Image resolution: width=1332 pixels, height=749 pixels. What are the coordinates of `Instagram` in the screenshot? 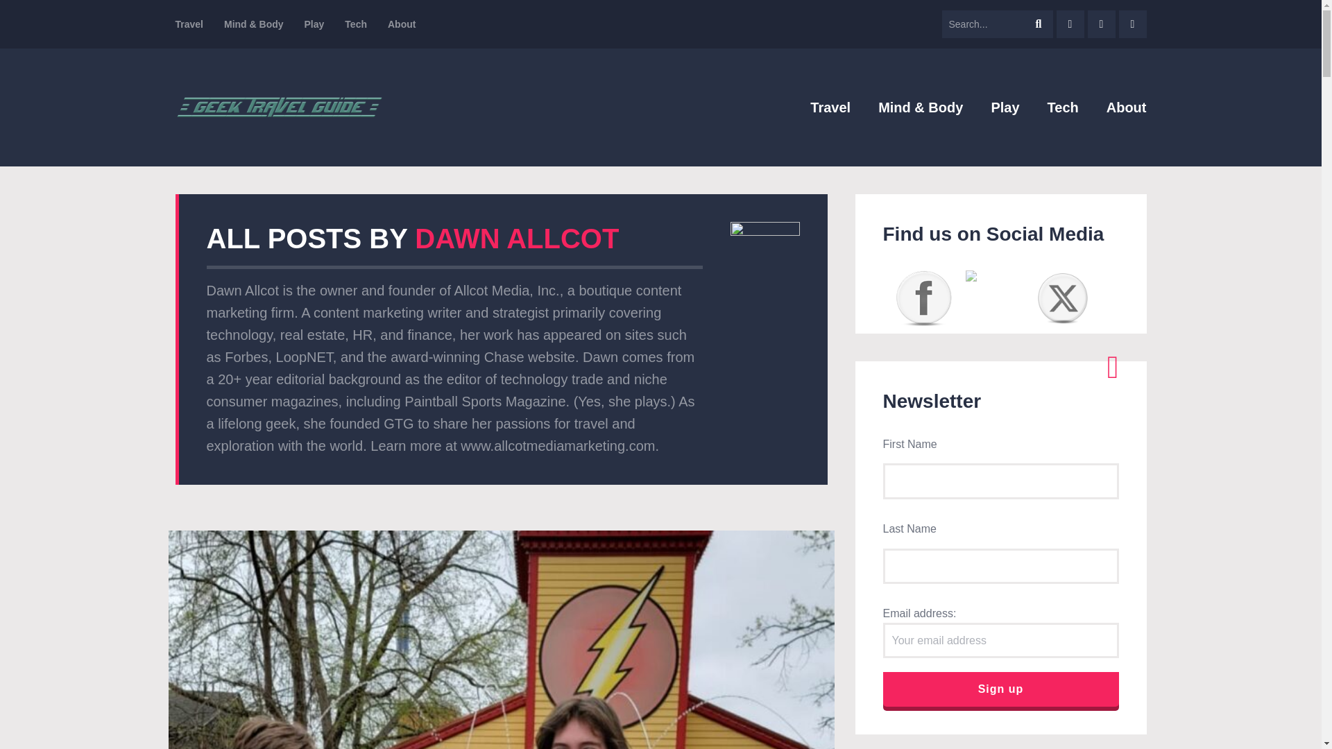 It's located at (993, 284).